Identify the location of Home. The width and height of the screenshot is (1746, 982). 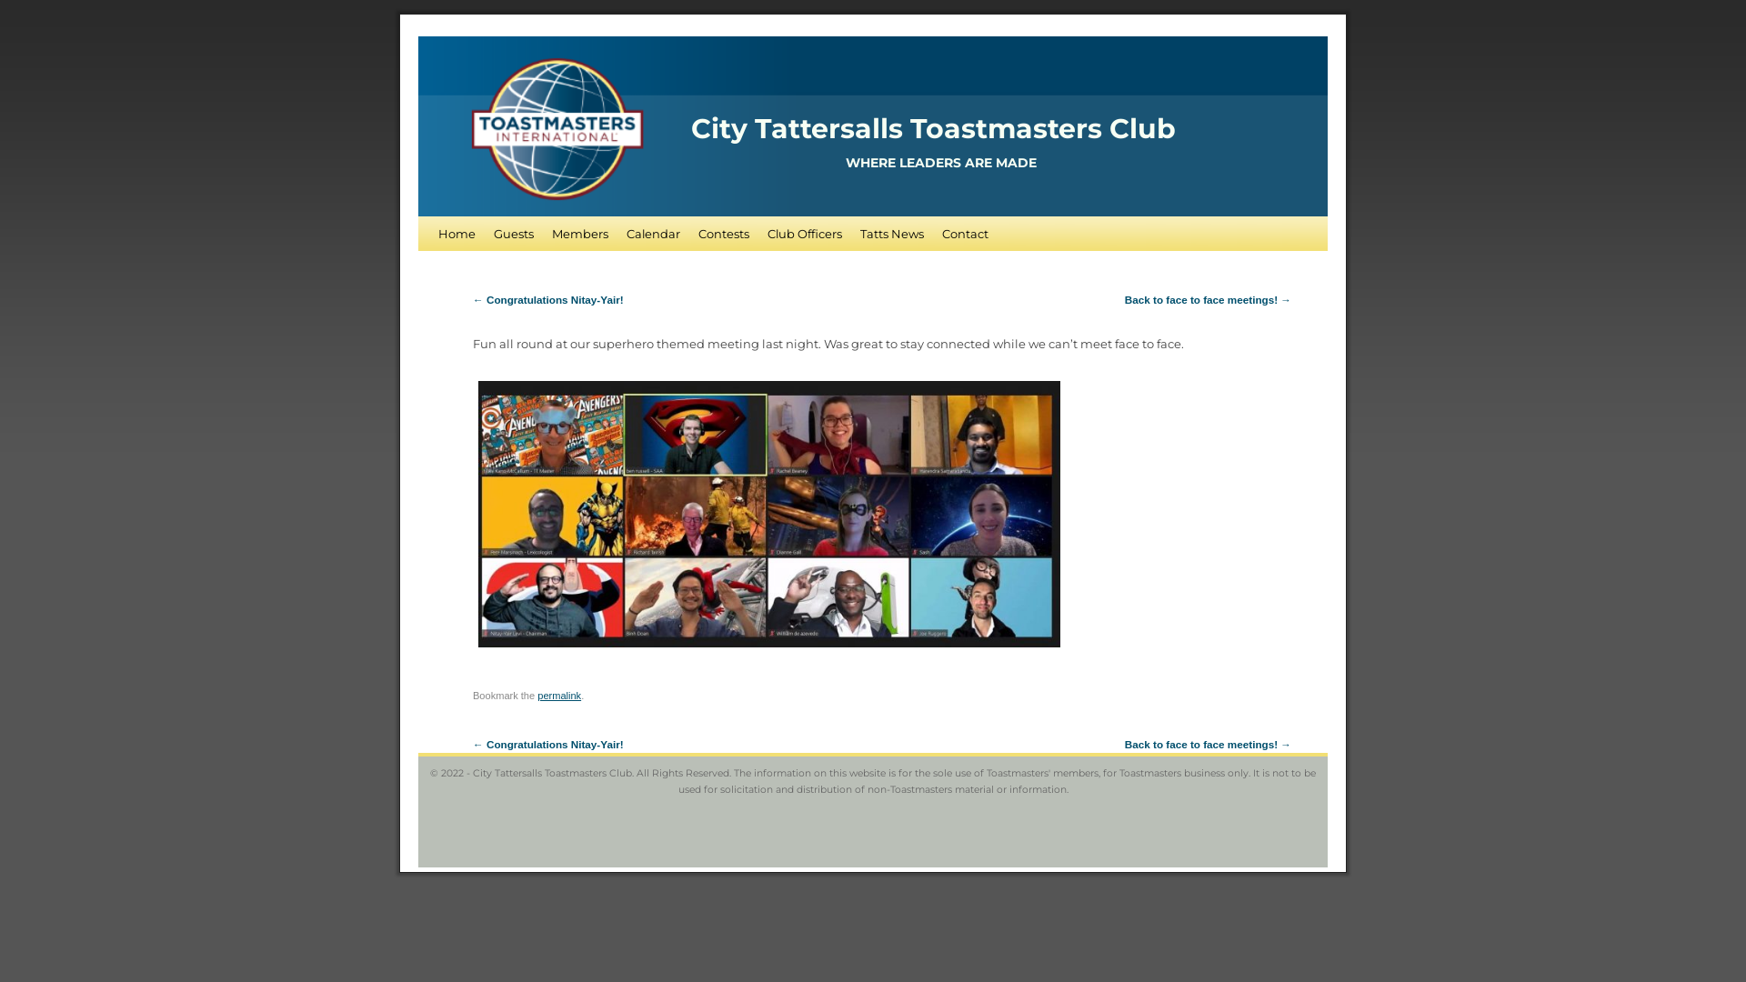
(457, 234).